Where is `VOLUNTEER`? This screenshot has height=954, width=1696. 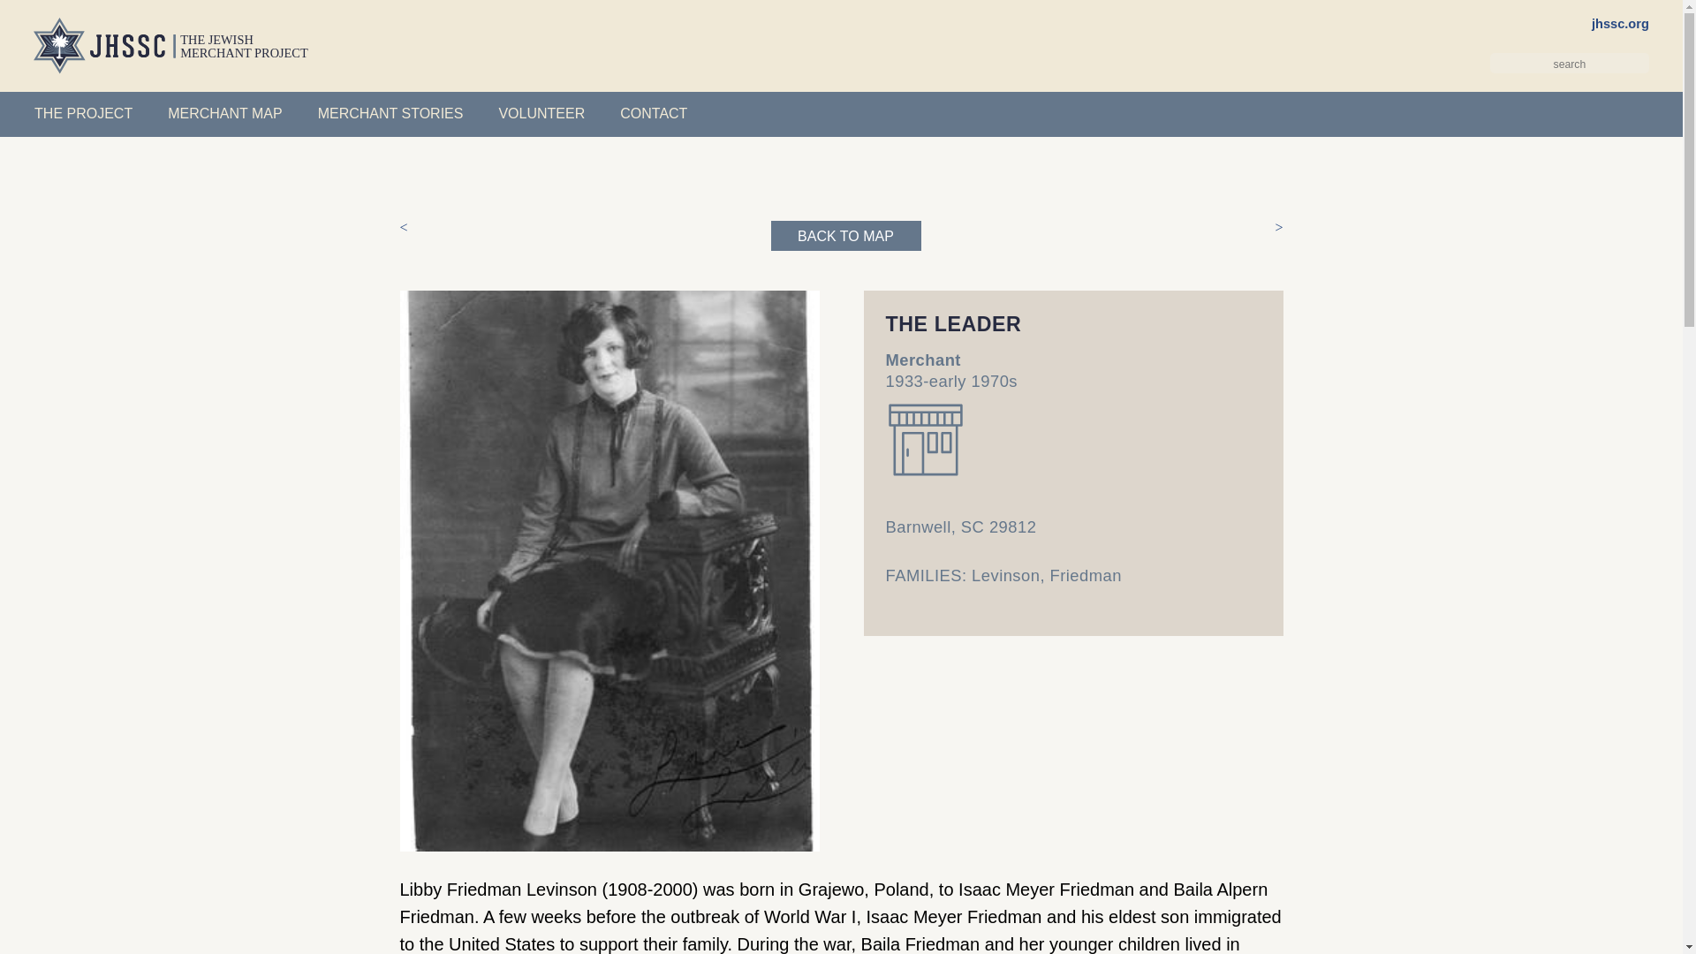 VOLUNTEER is located at coordinates (541, 114).